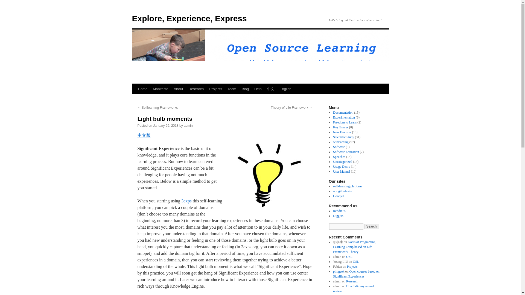 The height and width of the screenshot is (295, 525). Describe the element at coordinates (342, 191) in the screenshot. I see `our github site` at that location.